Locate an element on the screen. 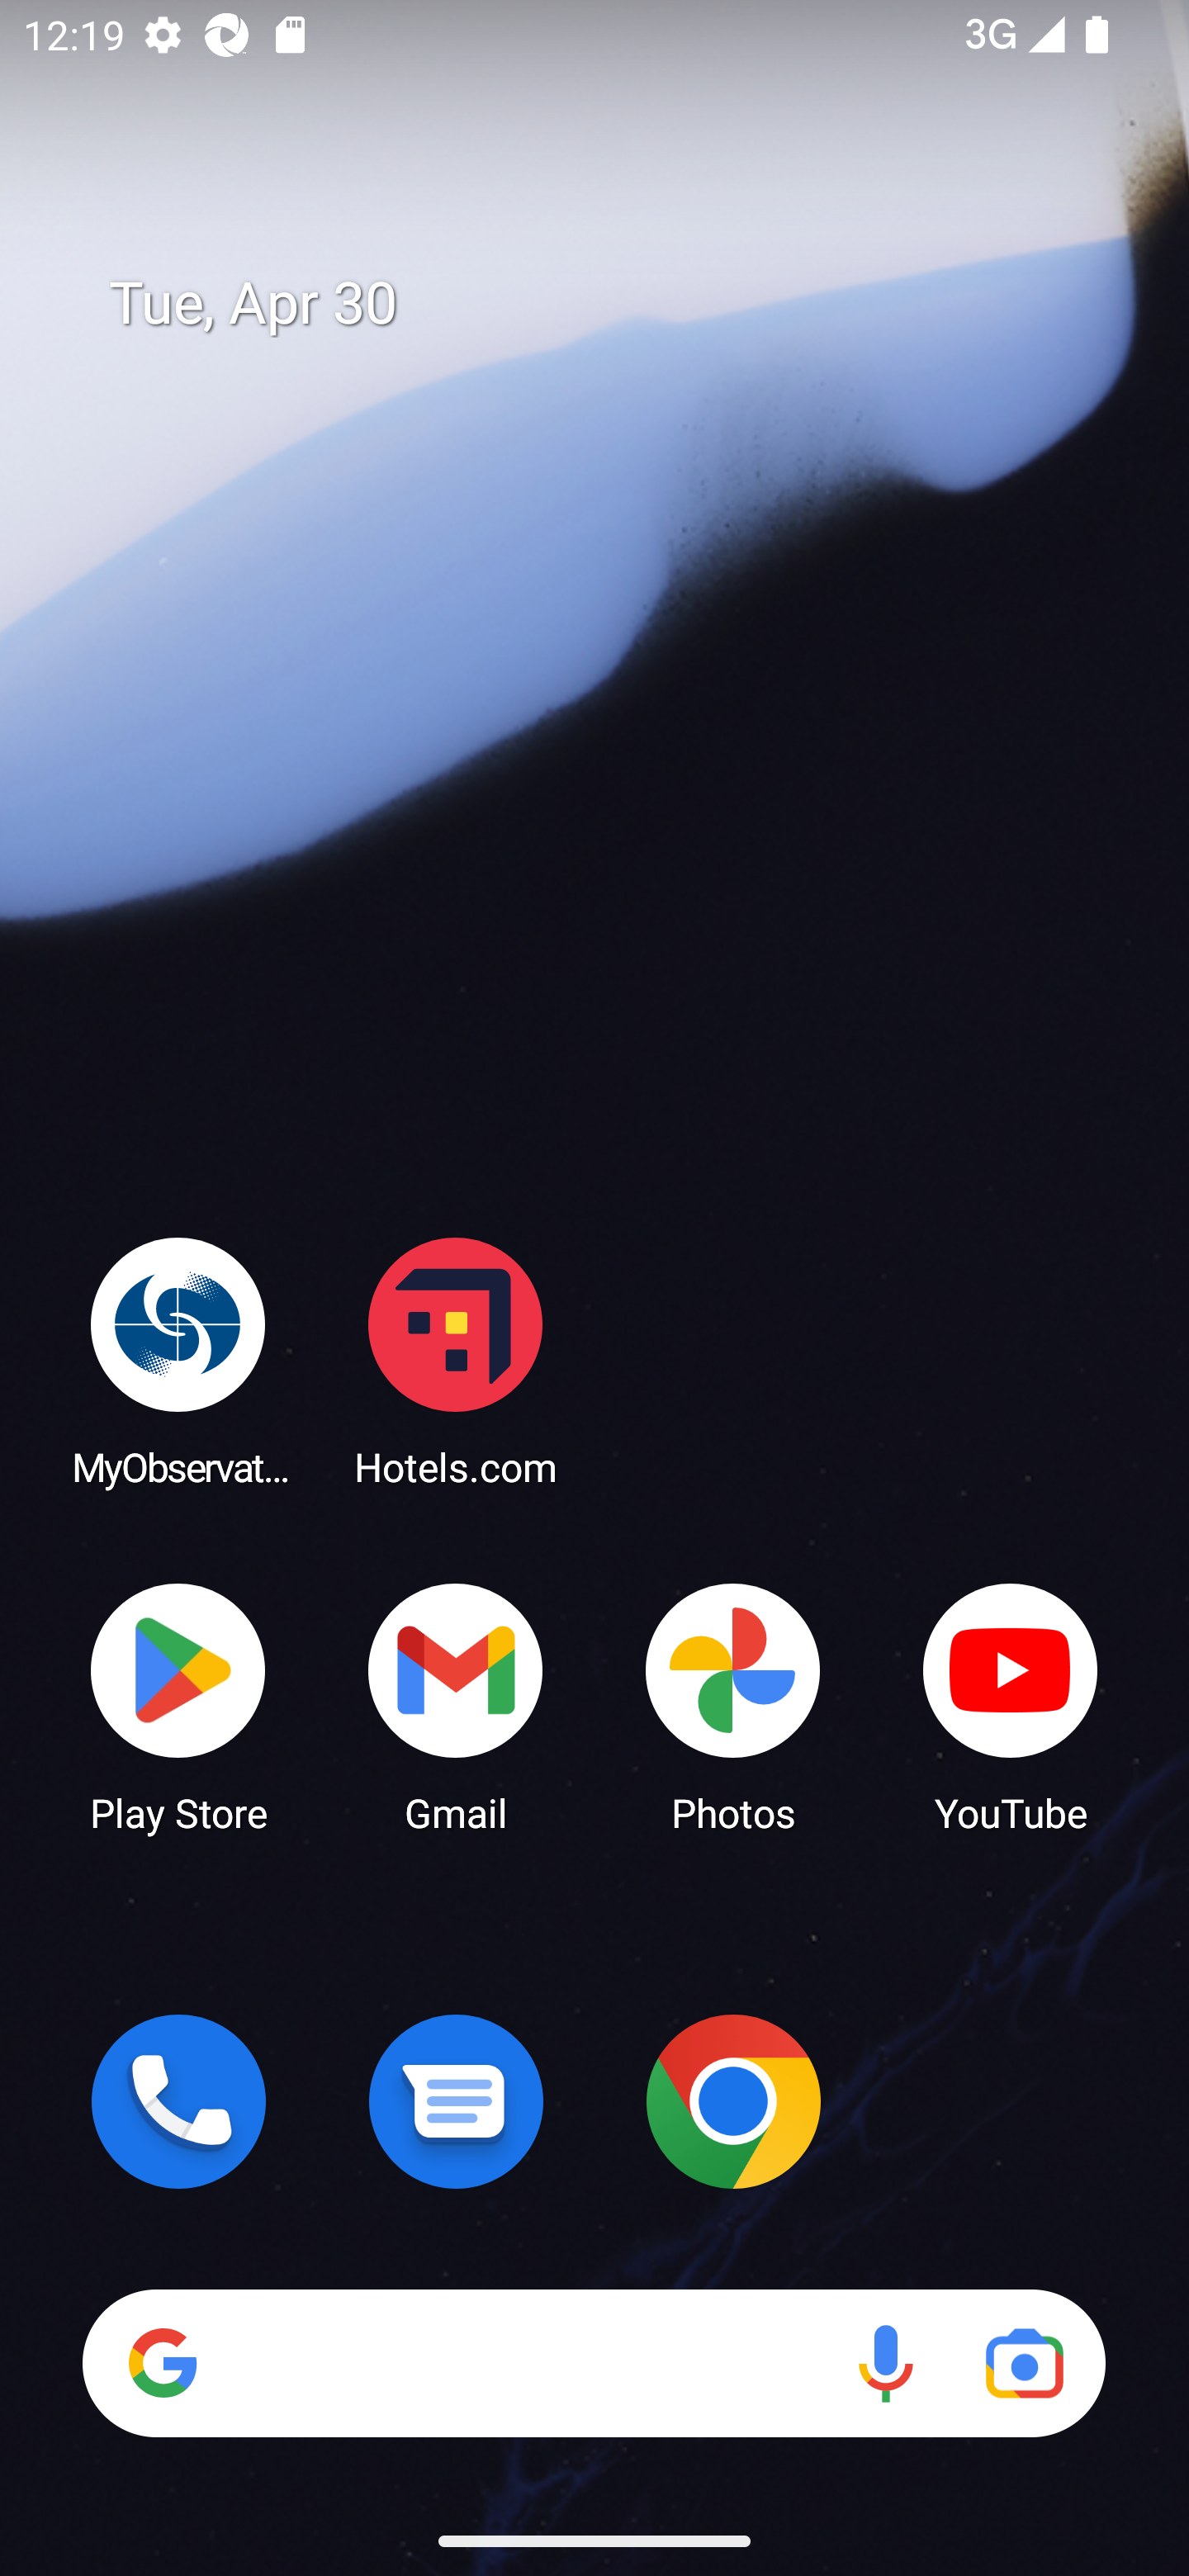 Image resolution: width=1189 pixels, height=2576 pixels. Gmail is located at coordinates (456, 1706).